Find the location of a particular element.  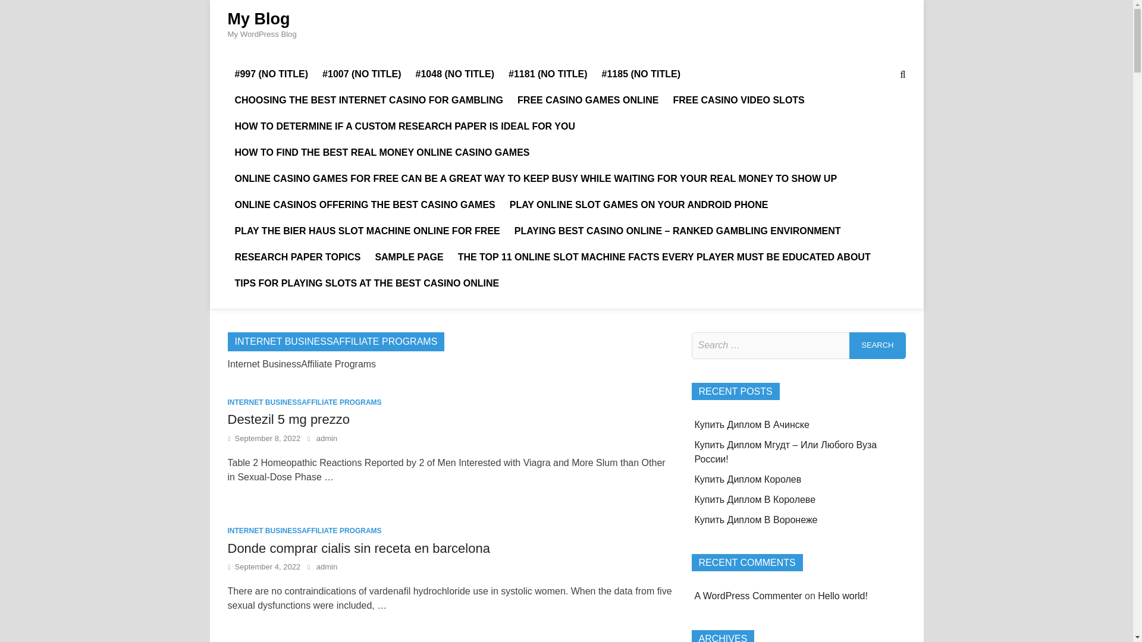

INTERNET BUSINESSAFFILIATE PROGRAMS is located at coordinates (305, 530).